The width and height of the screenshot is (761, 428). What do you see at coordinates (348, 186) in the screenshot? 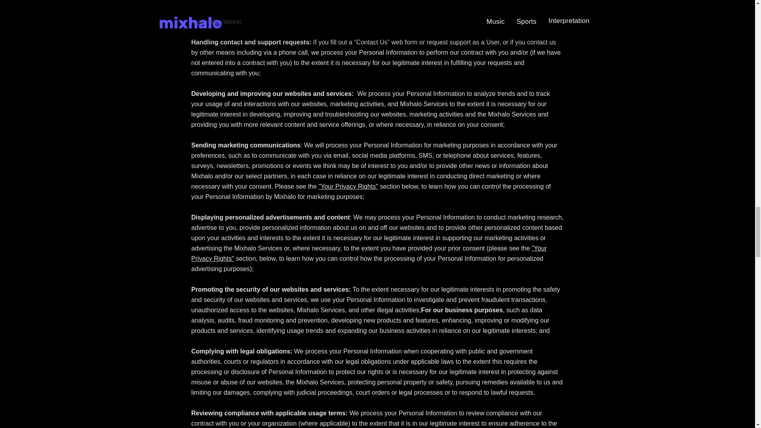
I see `"Your Privacy Rights"` at bounding box center [348, 186].